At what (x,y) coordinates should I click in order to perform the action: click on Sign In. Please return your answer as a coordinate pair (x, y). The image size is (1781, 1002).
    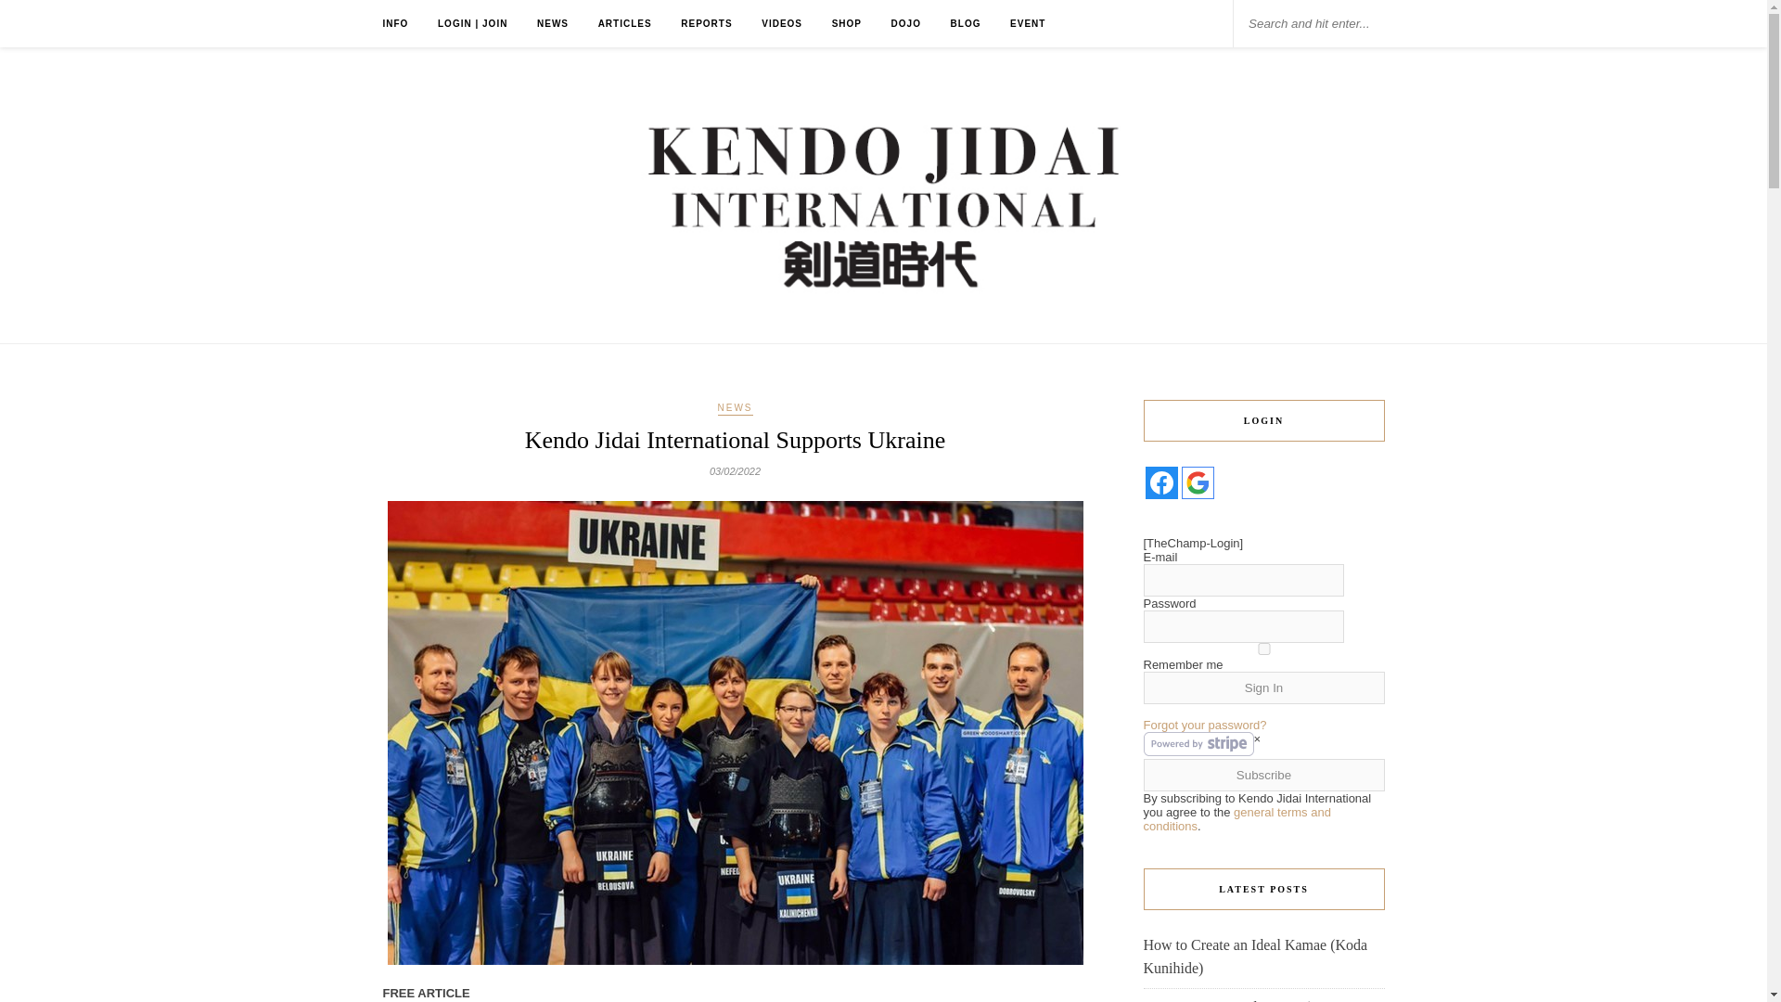
    Looking at the image, I should click on (1263, 687).